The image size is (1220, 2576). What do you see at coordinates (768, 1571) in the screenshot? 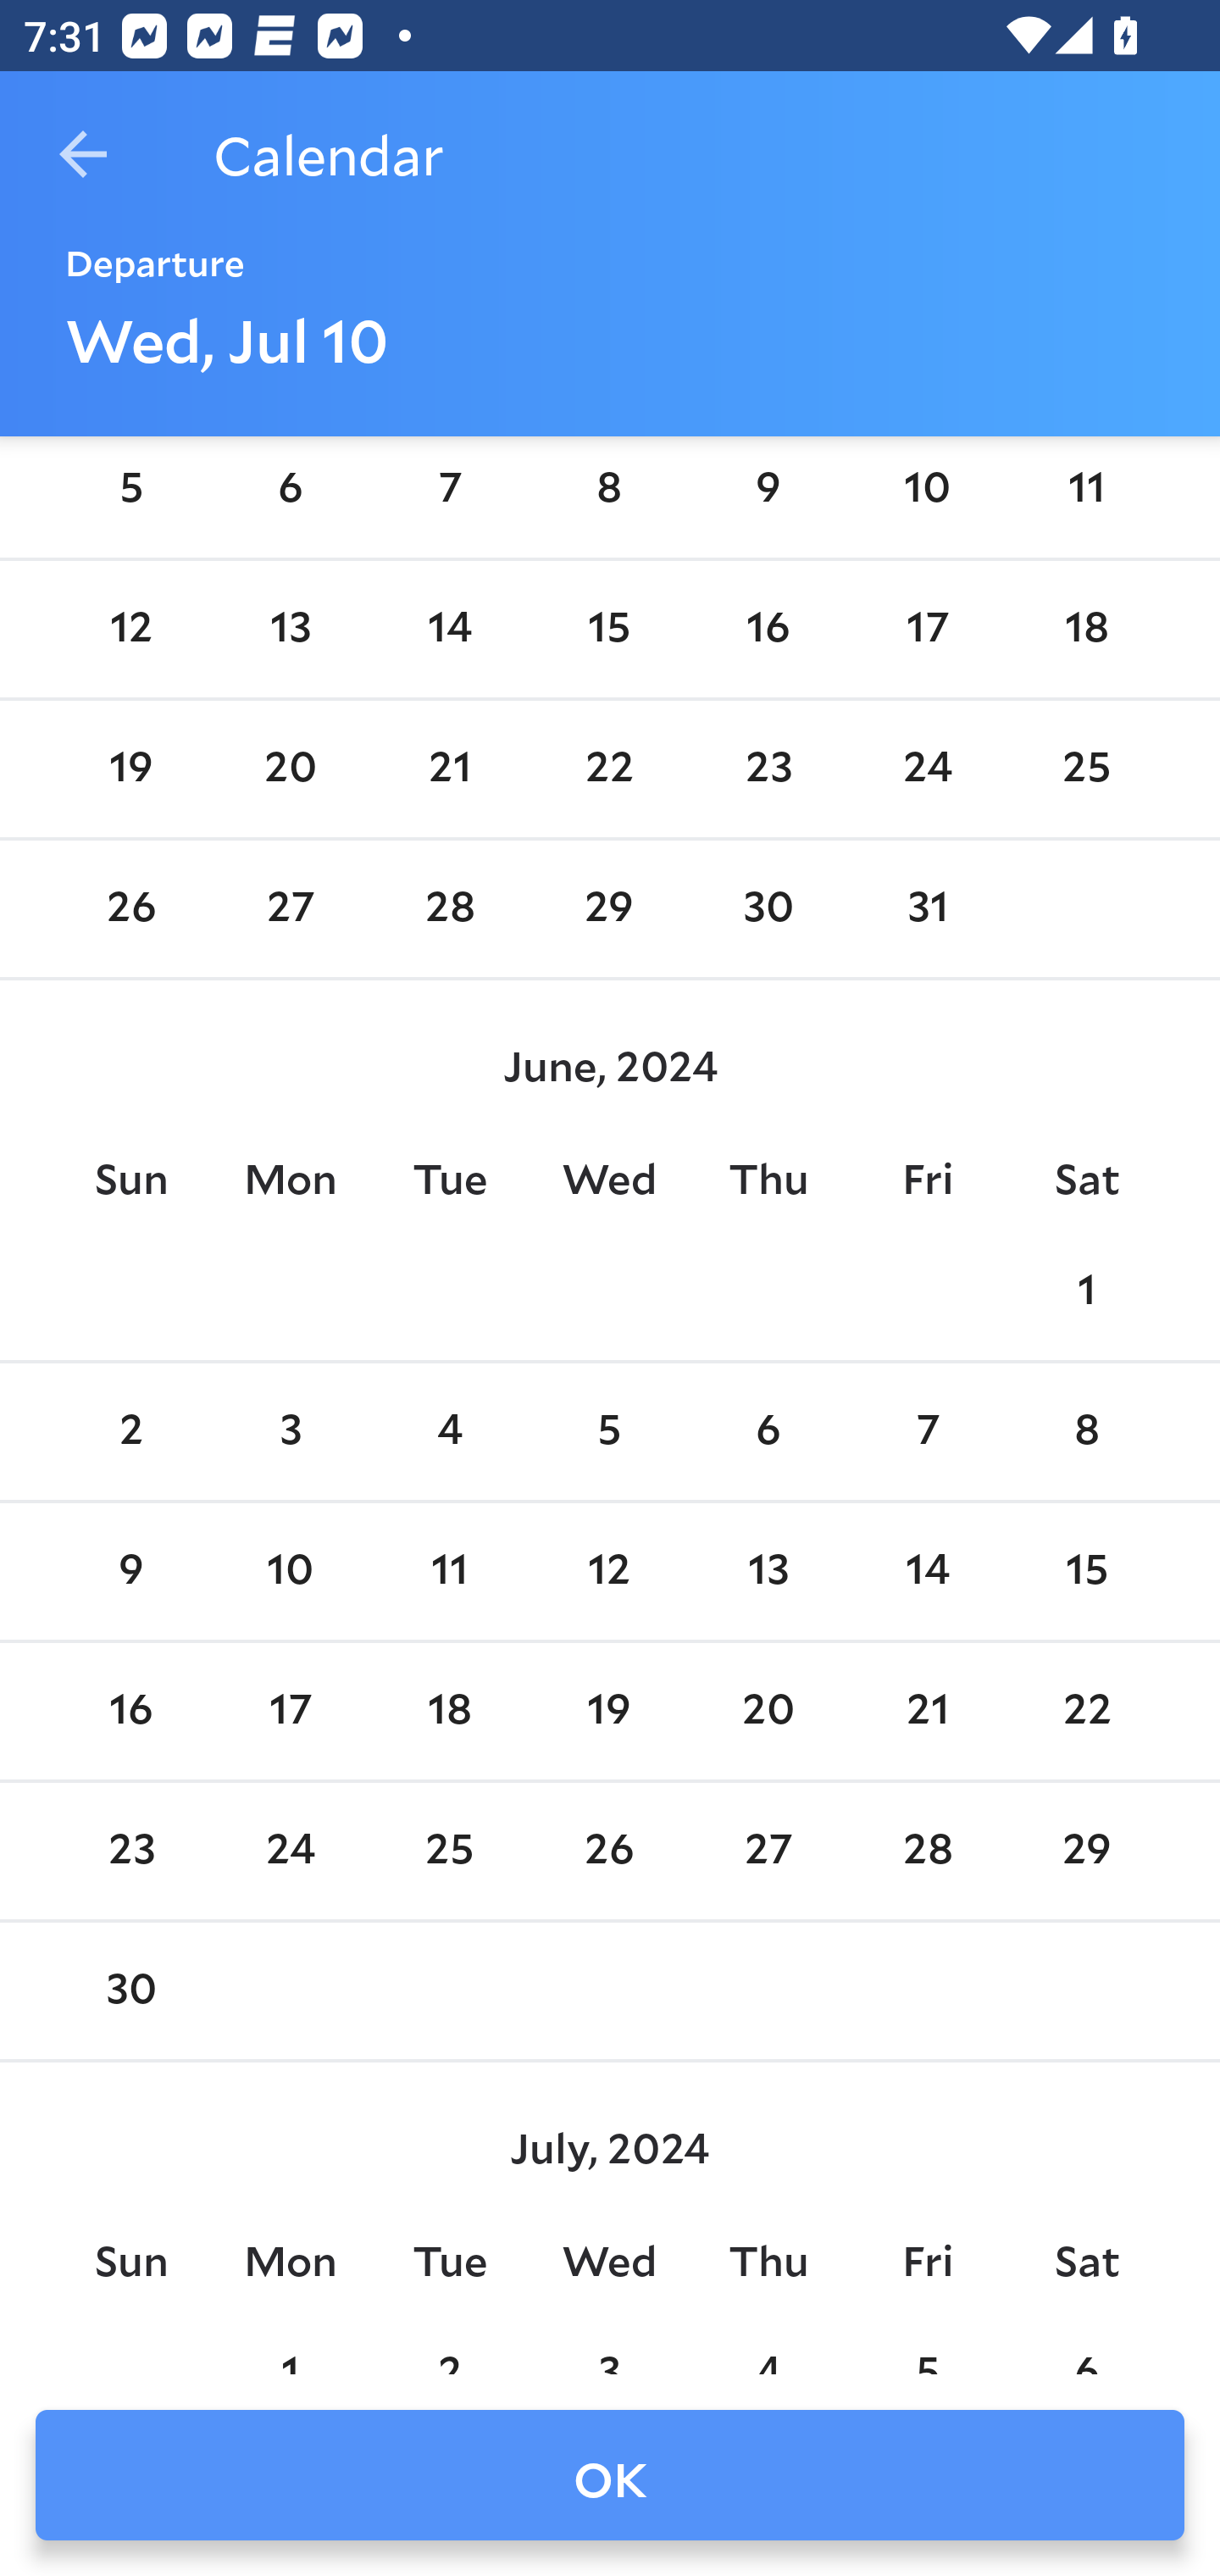
I see `13` at bounding box center [768, 1571].